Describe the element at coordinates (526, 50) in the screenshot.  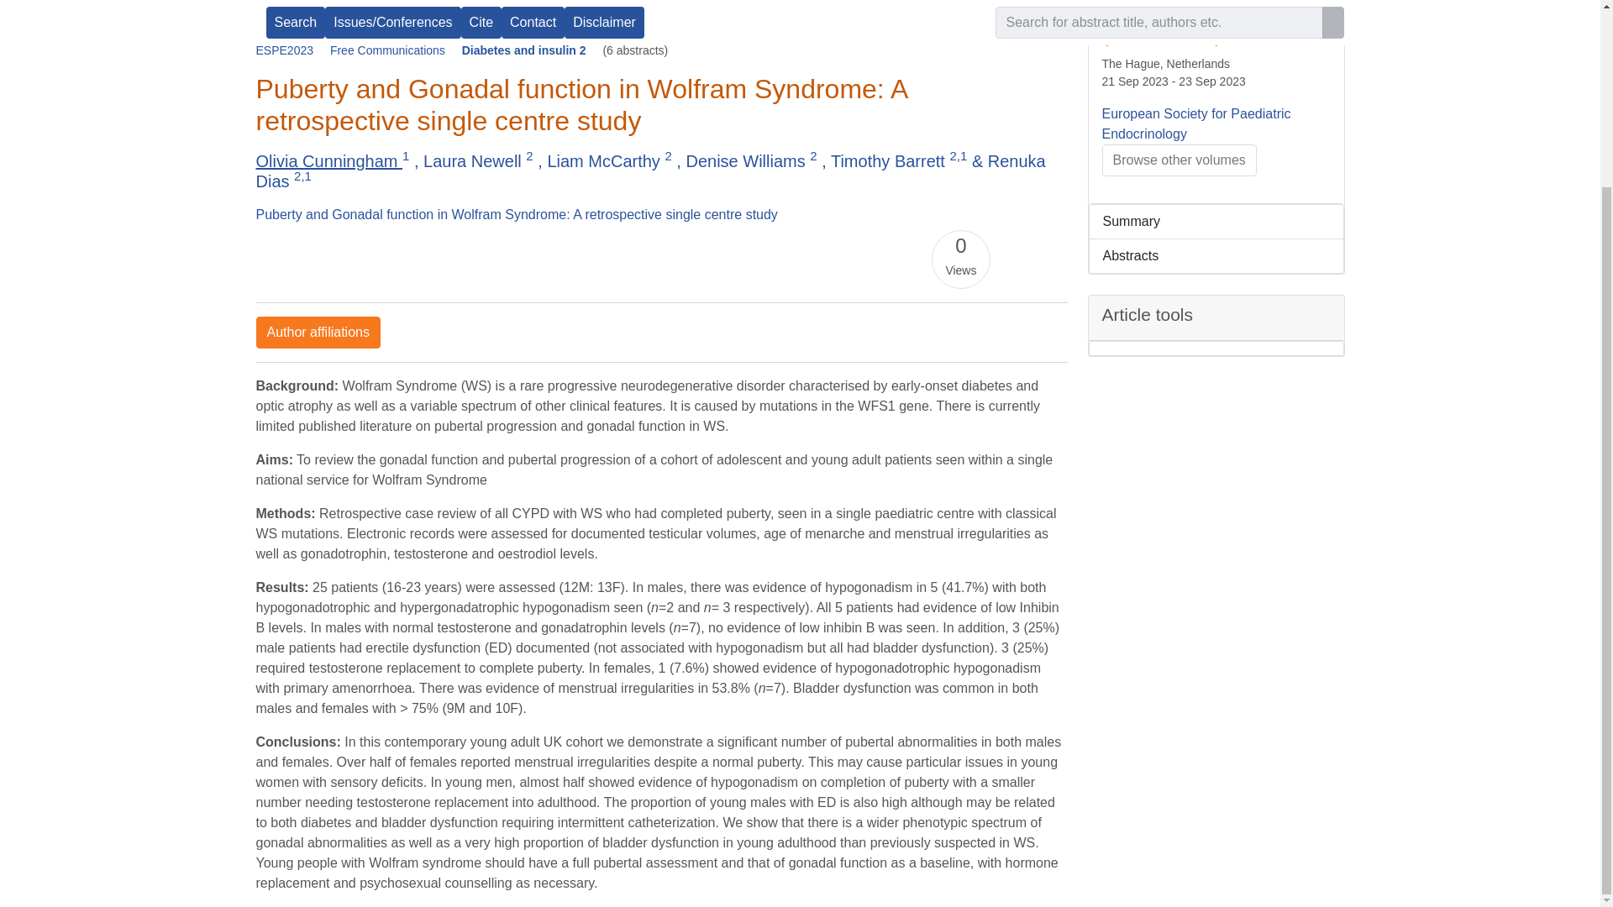
I see `Diabetes and insulin 2` at that location.